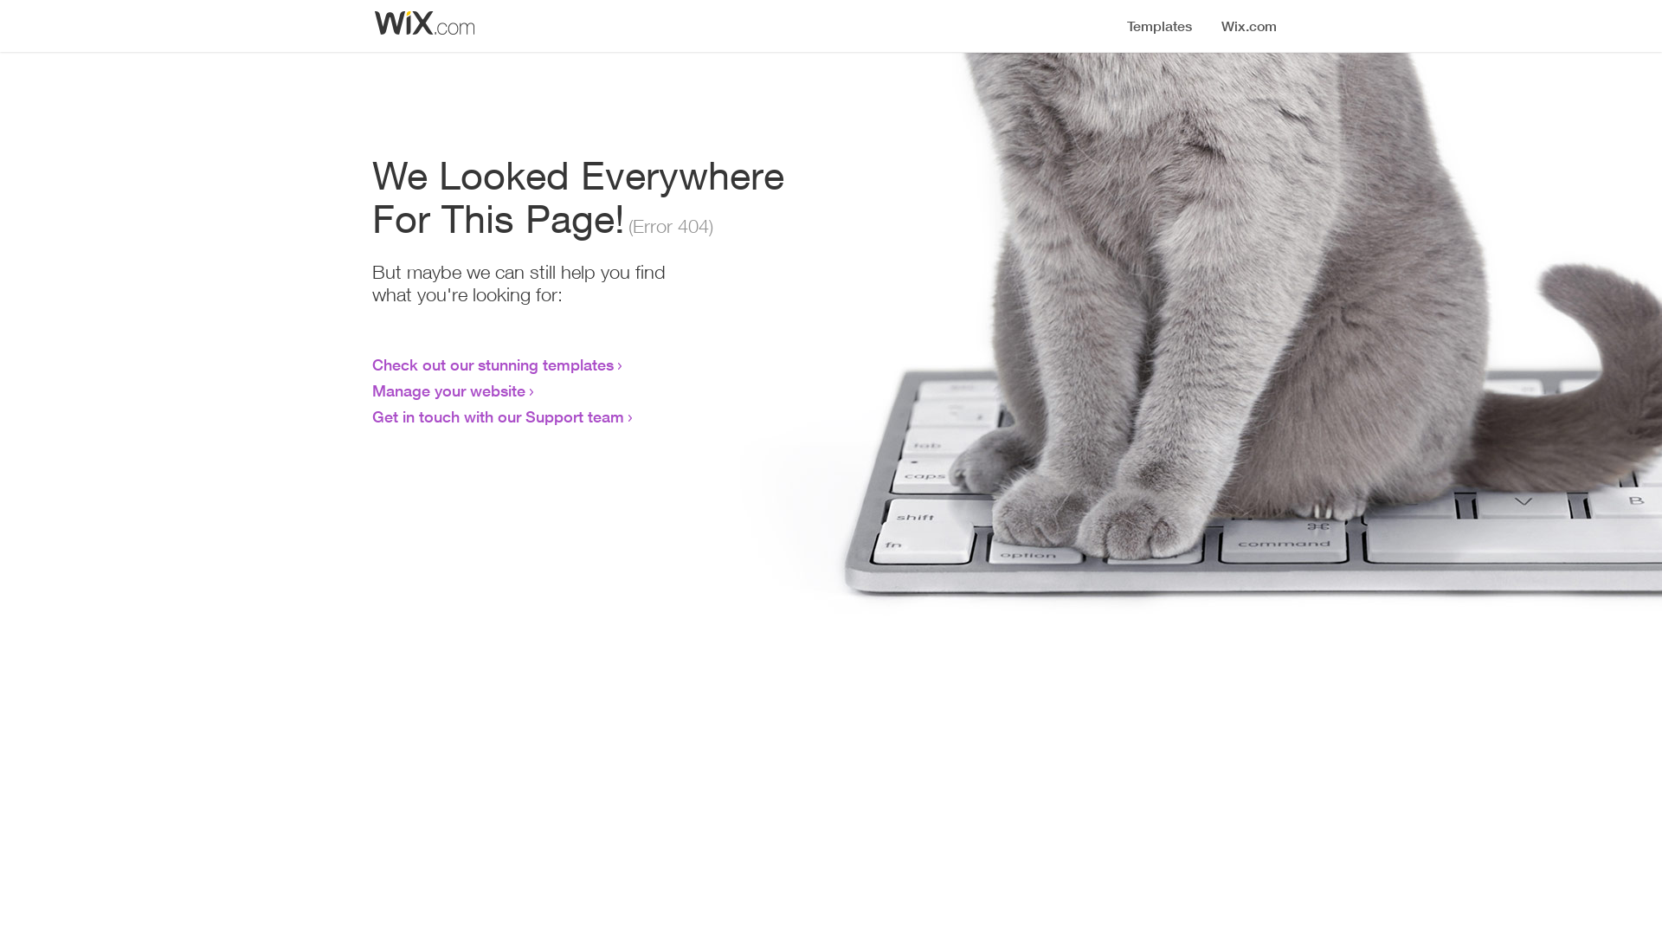  I want to click on Manage your website, so click(448, 390).